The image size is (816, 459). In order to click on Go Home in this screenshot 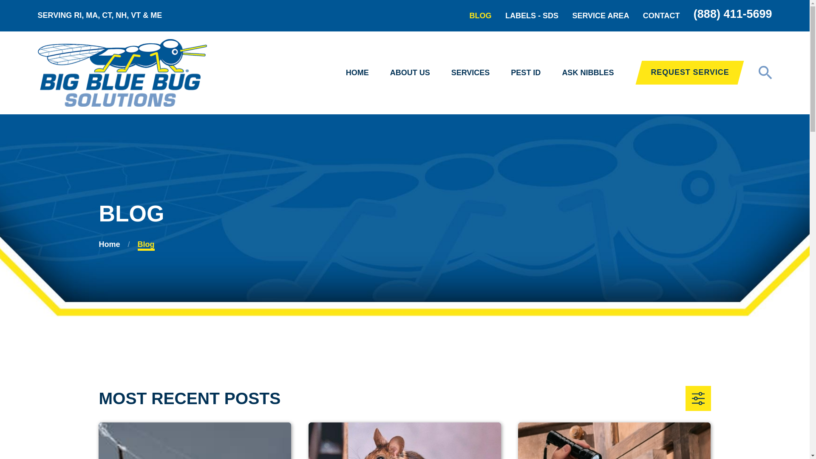, I will do `click(109, 244)`.